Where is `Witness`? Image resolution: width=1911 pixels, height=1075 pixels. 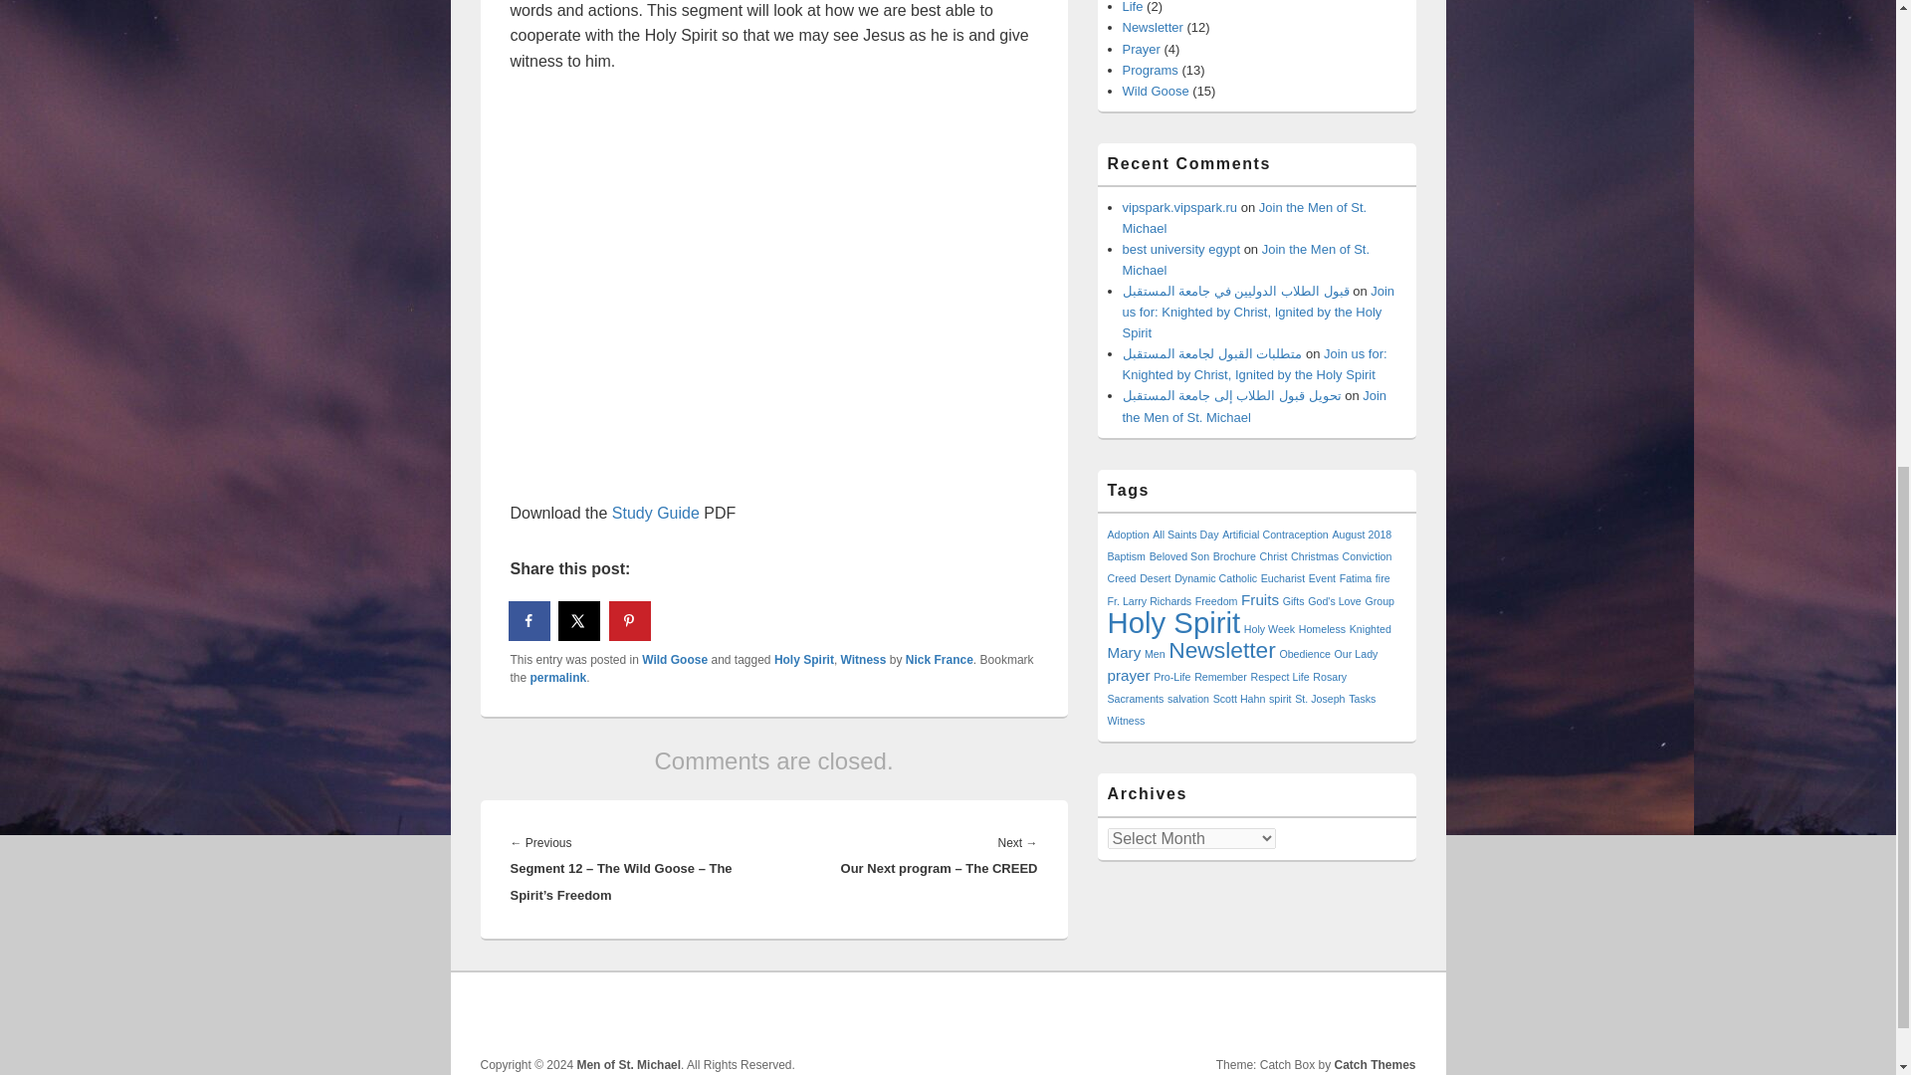
Witness is located at coordinates (863, 659).